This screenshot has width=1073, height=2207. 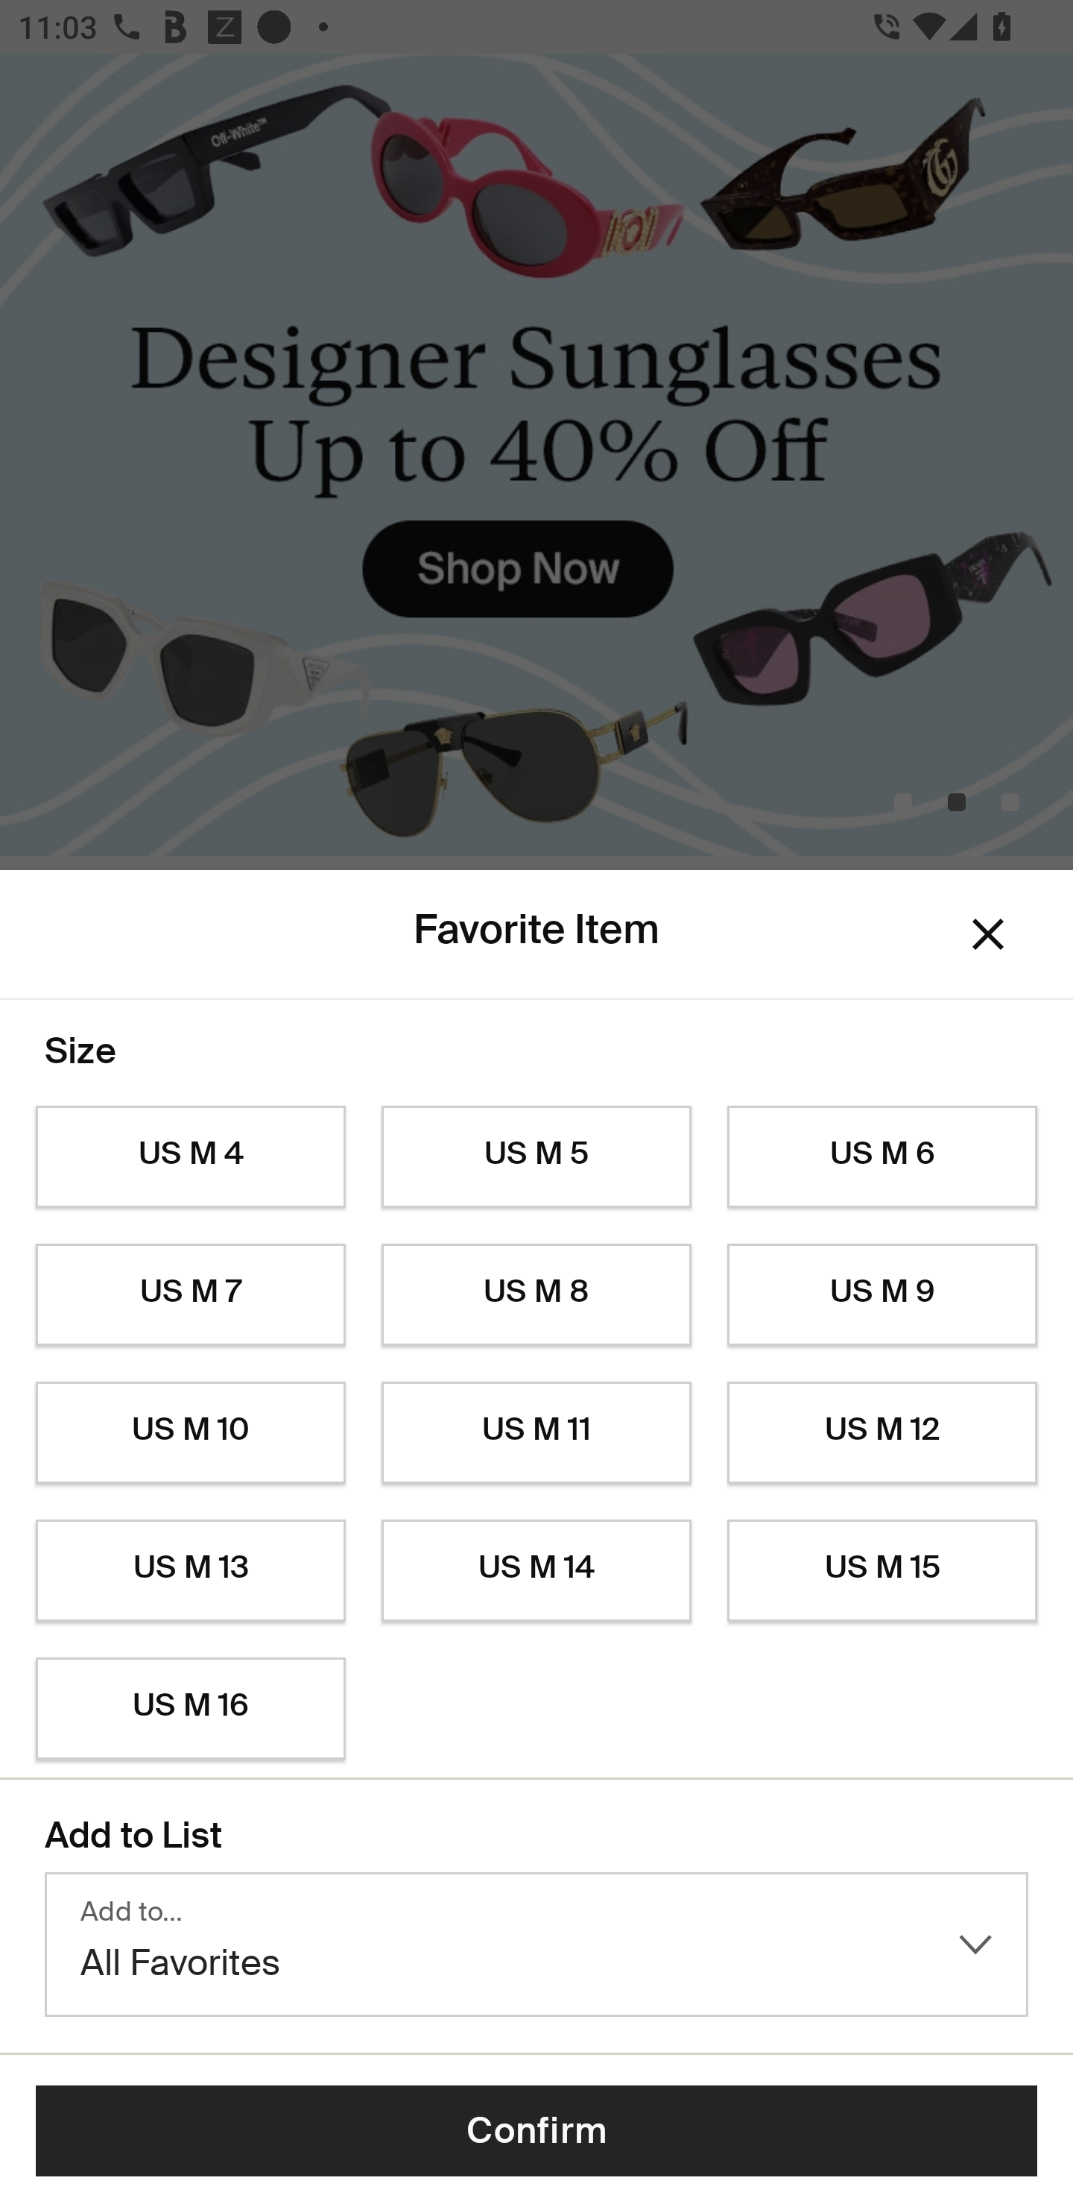 What do you see at coordinates (536, 1433) in the screenshot?
I see `US M 11` at bounding box center [536, 1433].